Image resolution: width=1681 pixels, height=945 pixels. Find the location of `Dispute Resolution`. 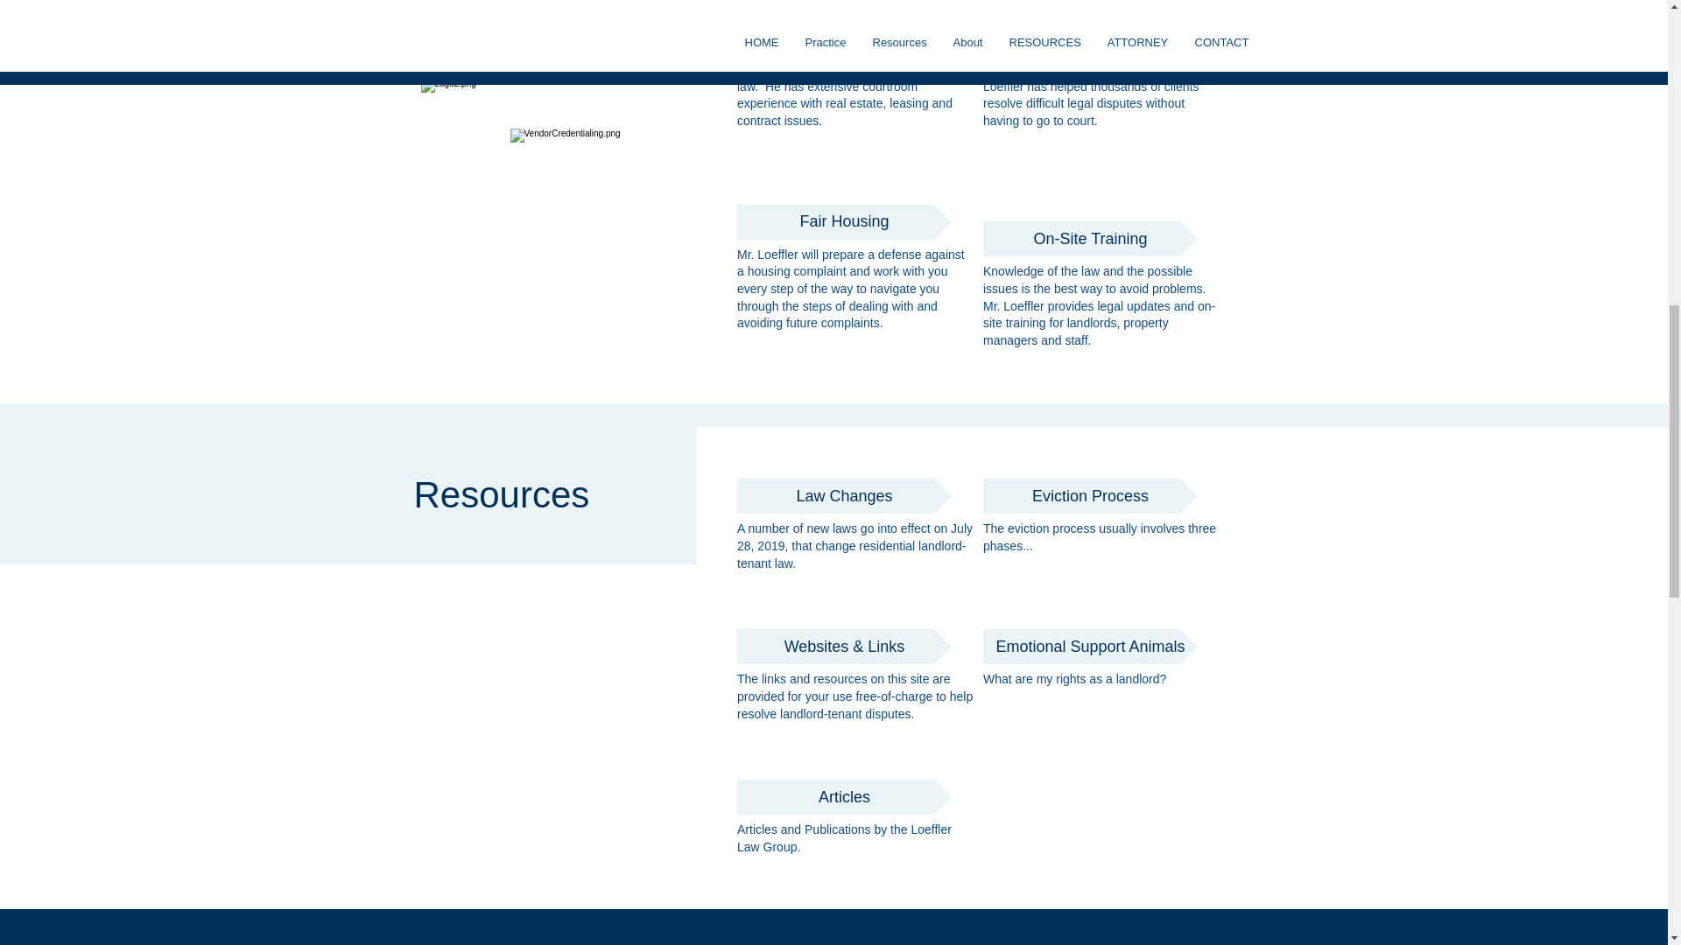

Dispute Resolution is located at coordinates (1090, 36).